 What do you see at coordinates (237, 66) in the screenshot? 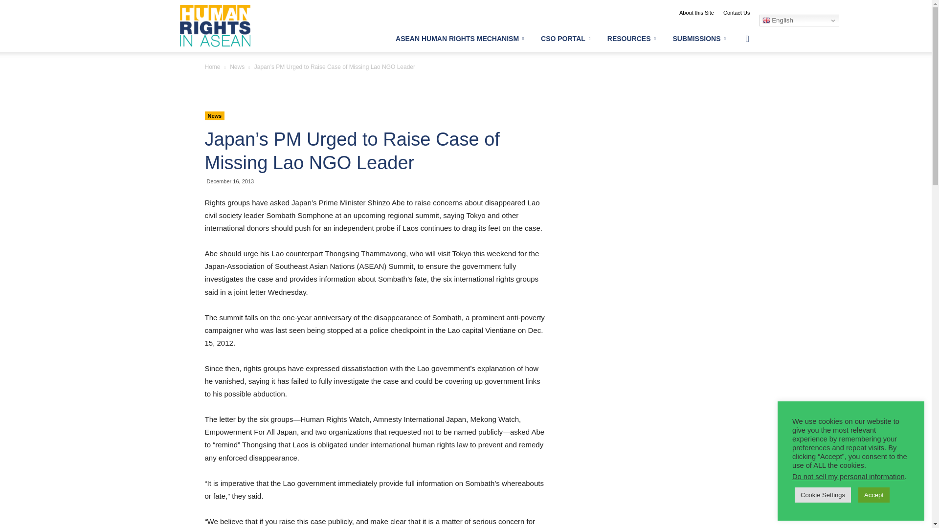
I see `View all posts in News` at bounding box center [237, 66].